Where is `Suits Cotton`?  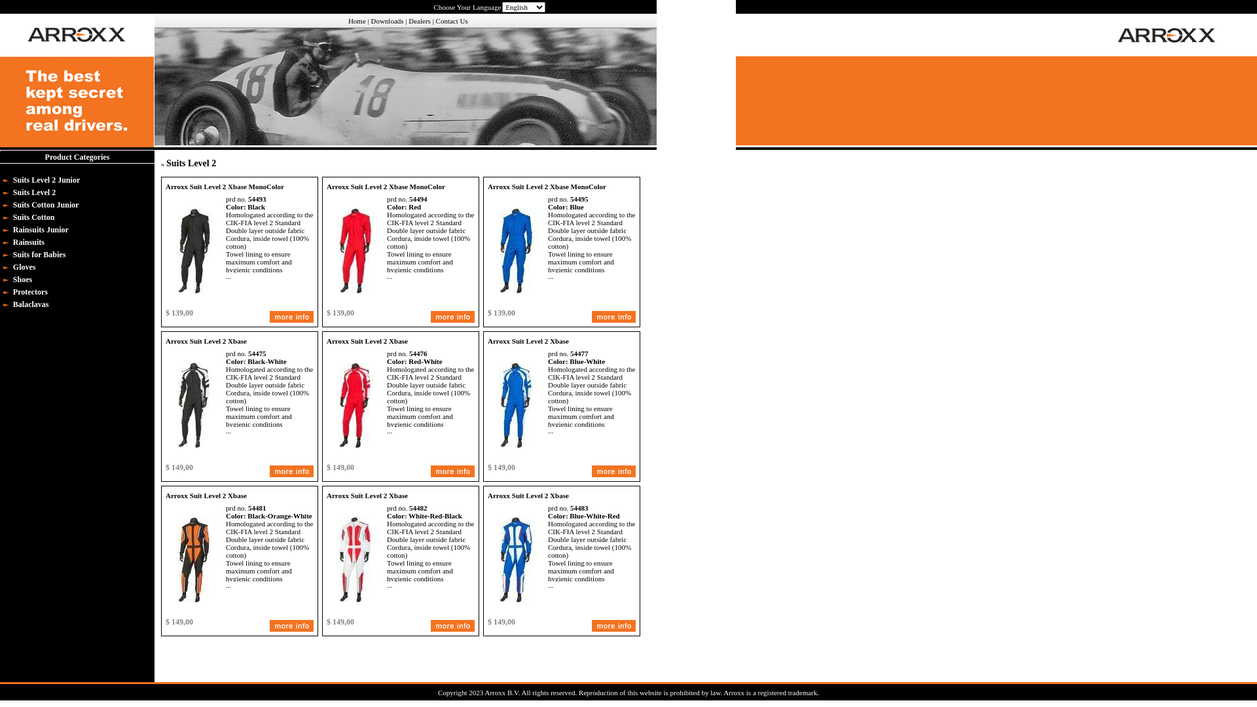
Suits Cotton is located at coordinates (35, 217).